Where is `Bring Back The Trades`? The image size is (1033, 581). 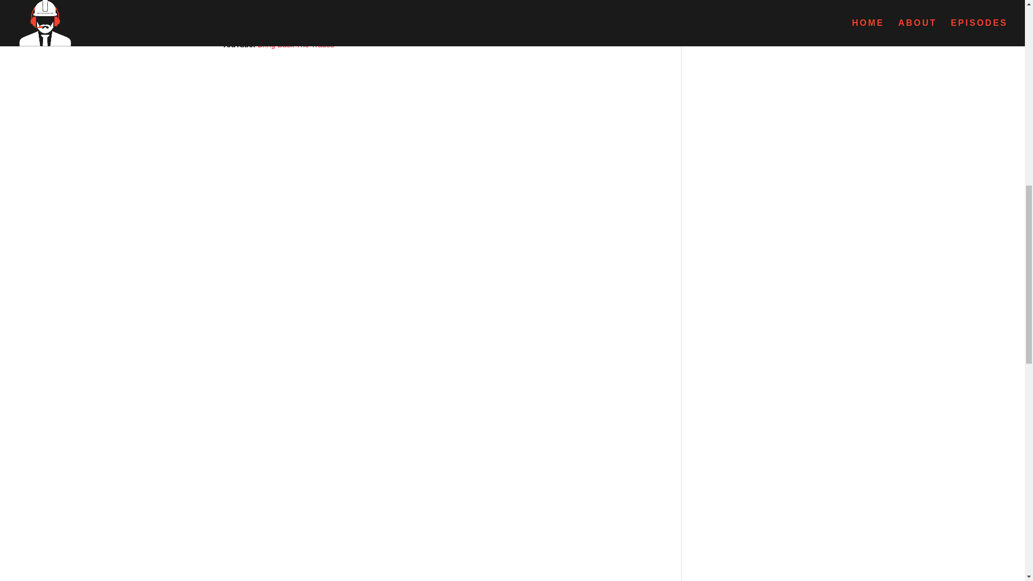
Bring Back The Trades is located at coordinates (300, 31).